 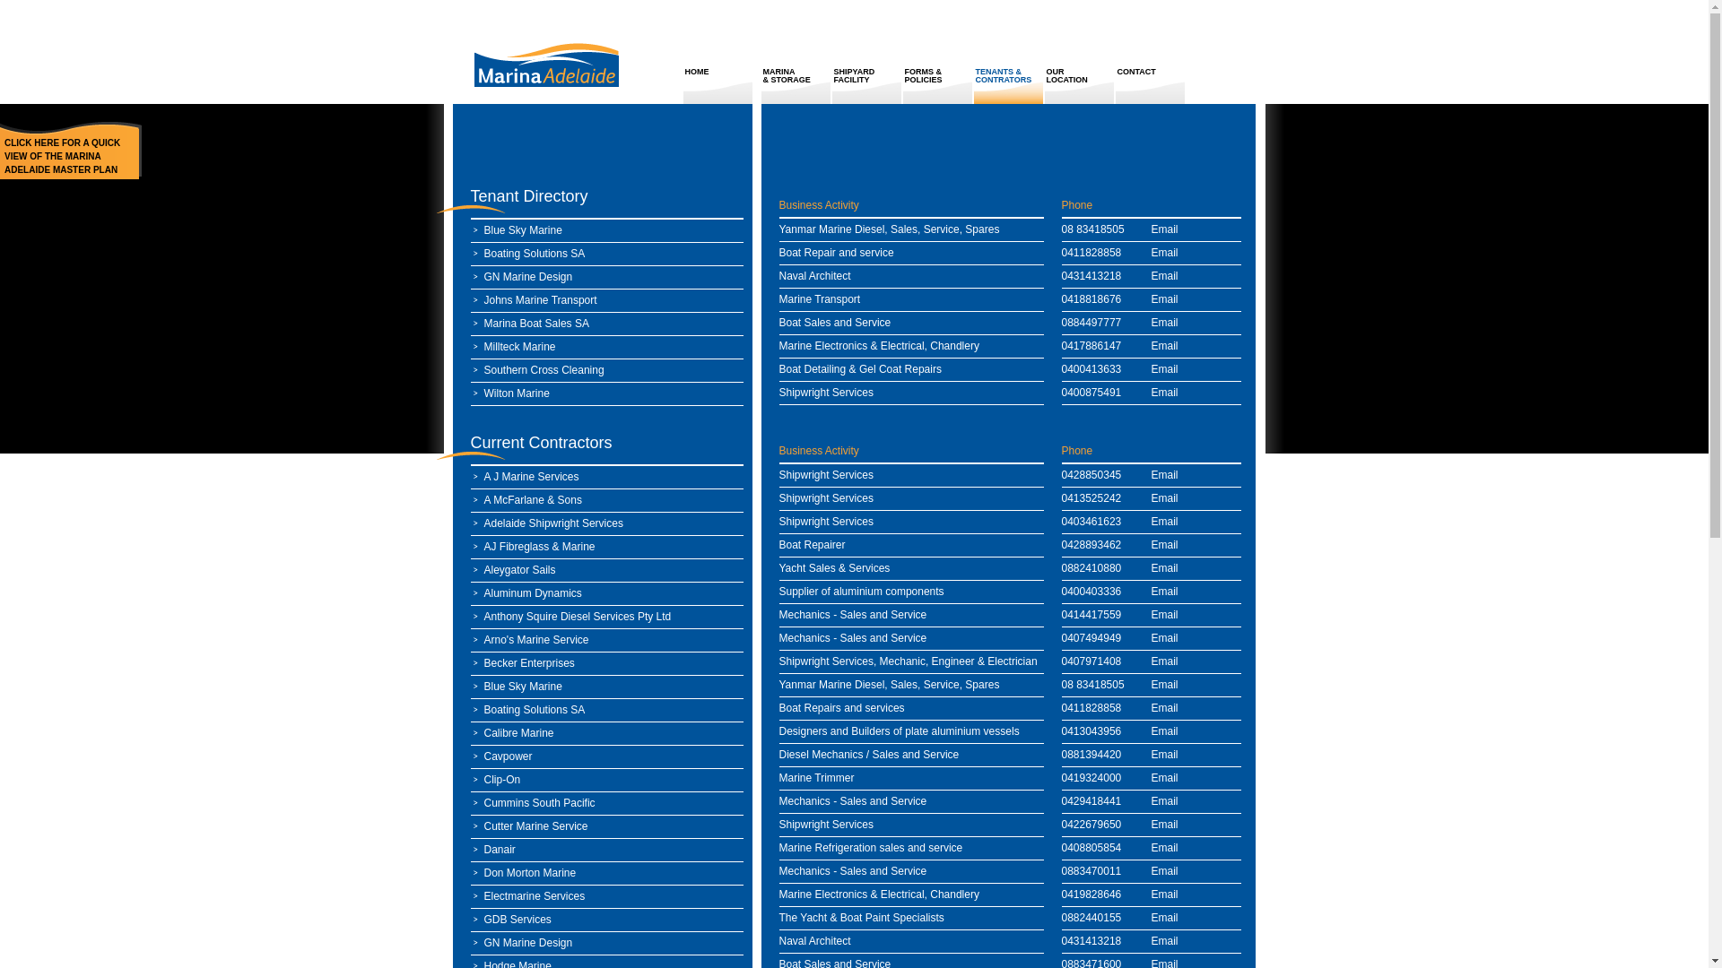 What do you see at coordinates (1165, 778) in the screenshot?
I see `Email` at bounding box center [1165, 778].